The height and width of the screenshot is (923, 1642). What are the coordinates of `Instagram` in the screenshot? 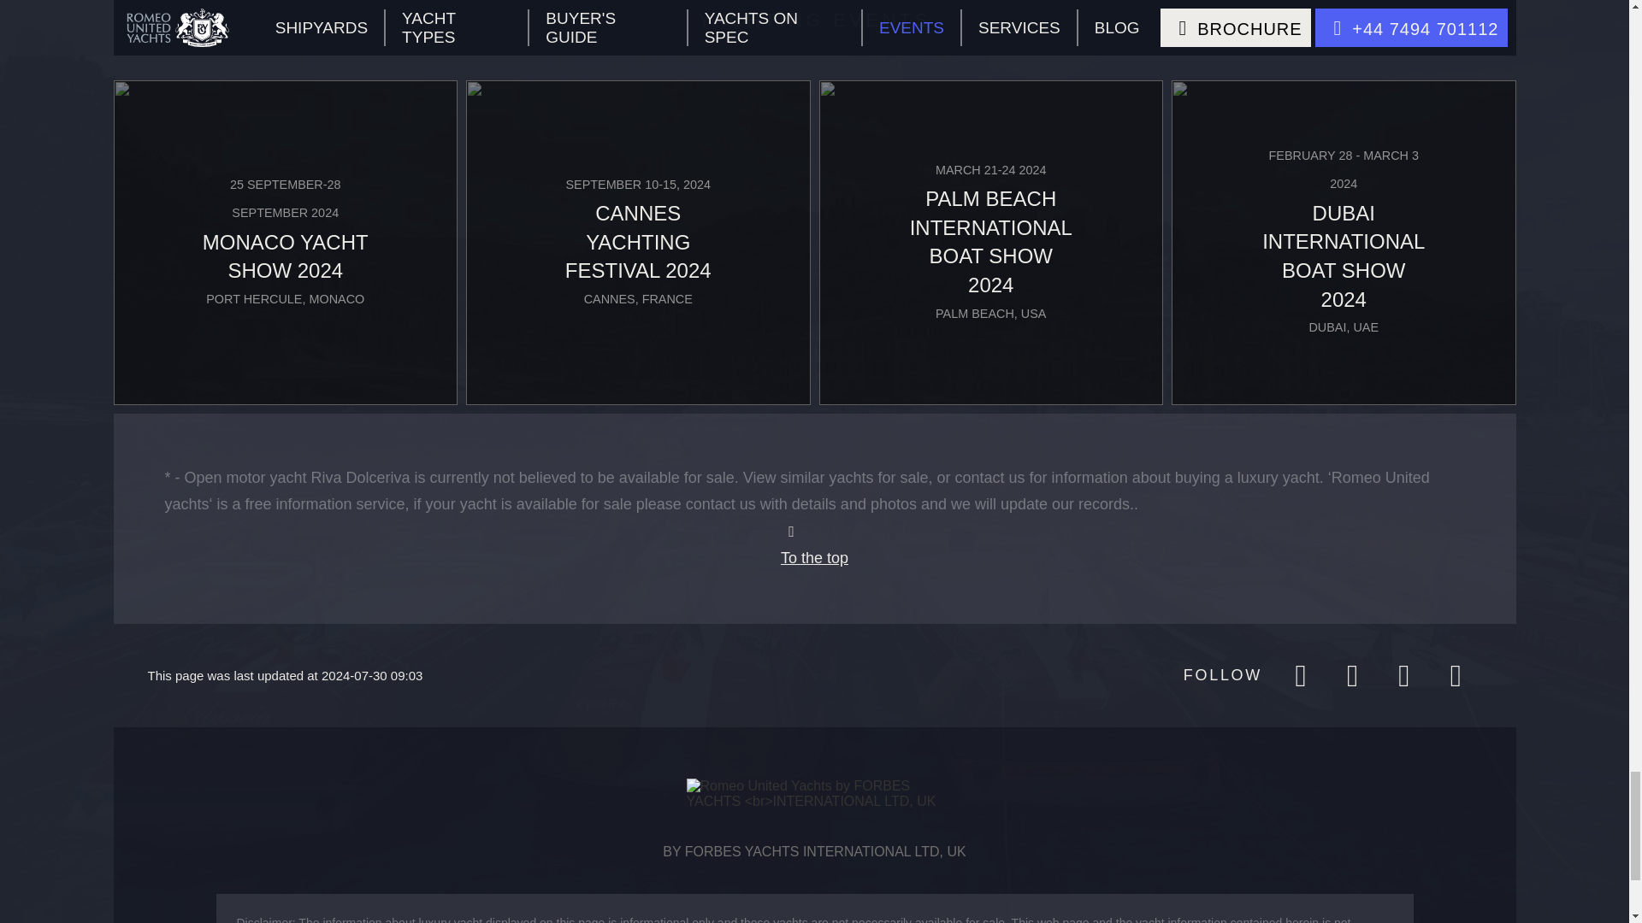 It's located at (1351, 675).